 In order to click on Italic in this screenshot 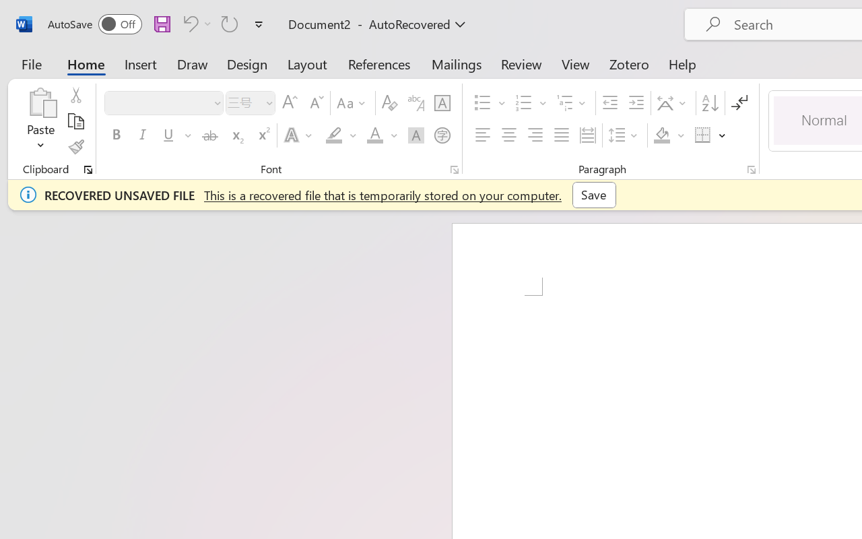, I will do `click(143, 135)`.